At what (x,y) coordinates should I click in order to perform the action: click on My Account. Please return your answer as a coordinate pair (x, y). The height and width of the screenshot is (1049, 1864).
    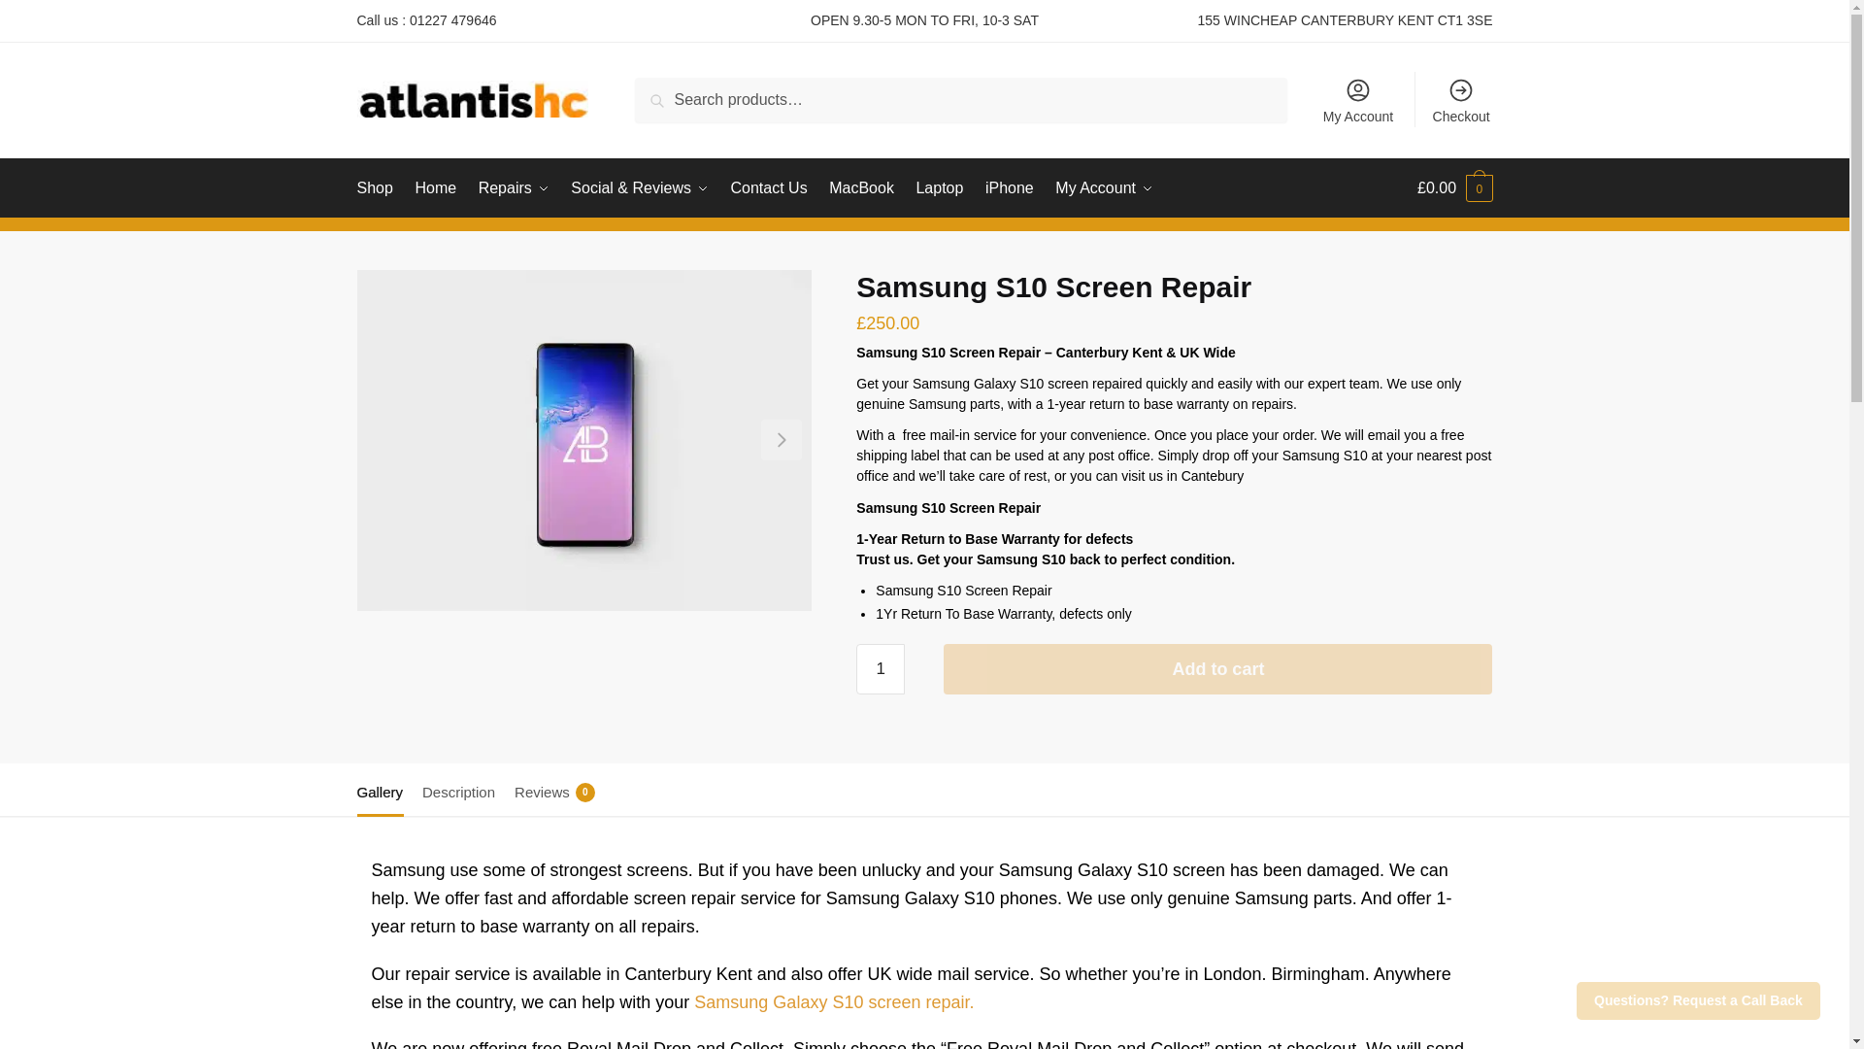
    Looking at the image, I should click on (1358, 99).